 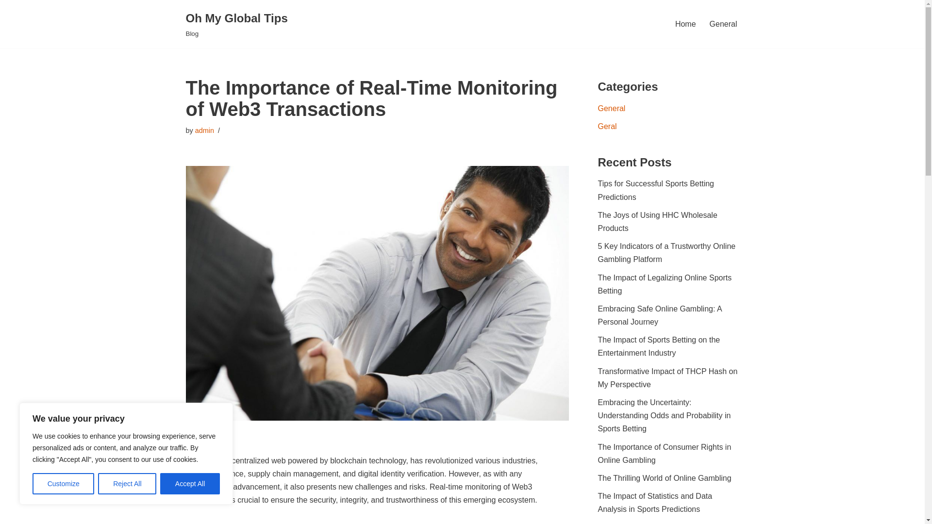 What do you see at coordinates (204, 130) in the screenshot?
I see `Posts by admin` at bounding box center [204, 130].